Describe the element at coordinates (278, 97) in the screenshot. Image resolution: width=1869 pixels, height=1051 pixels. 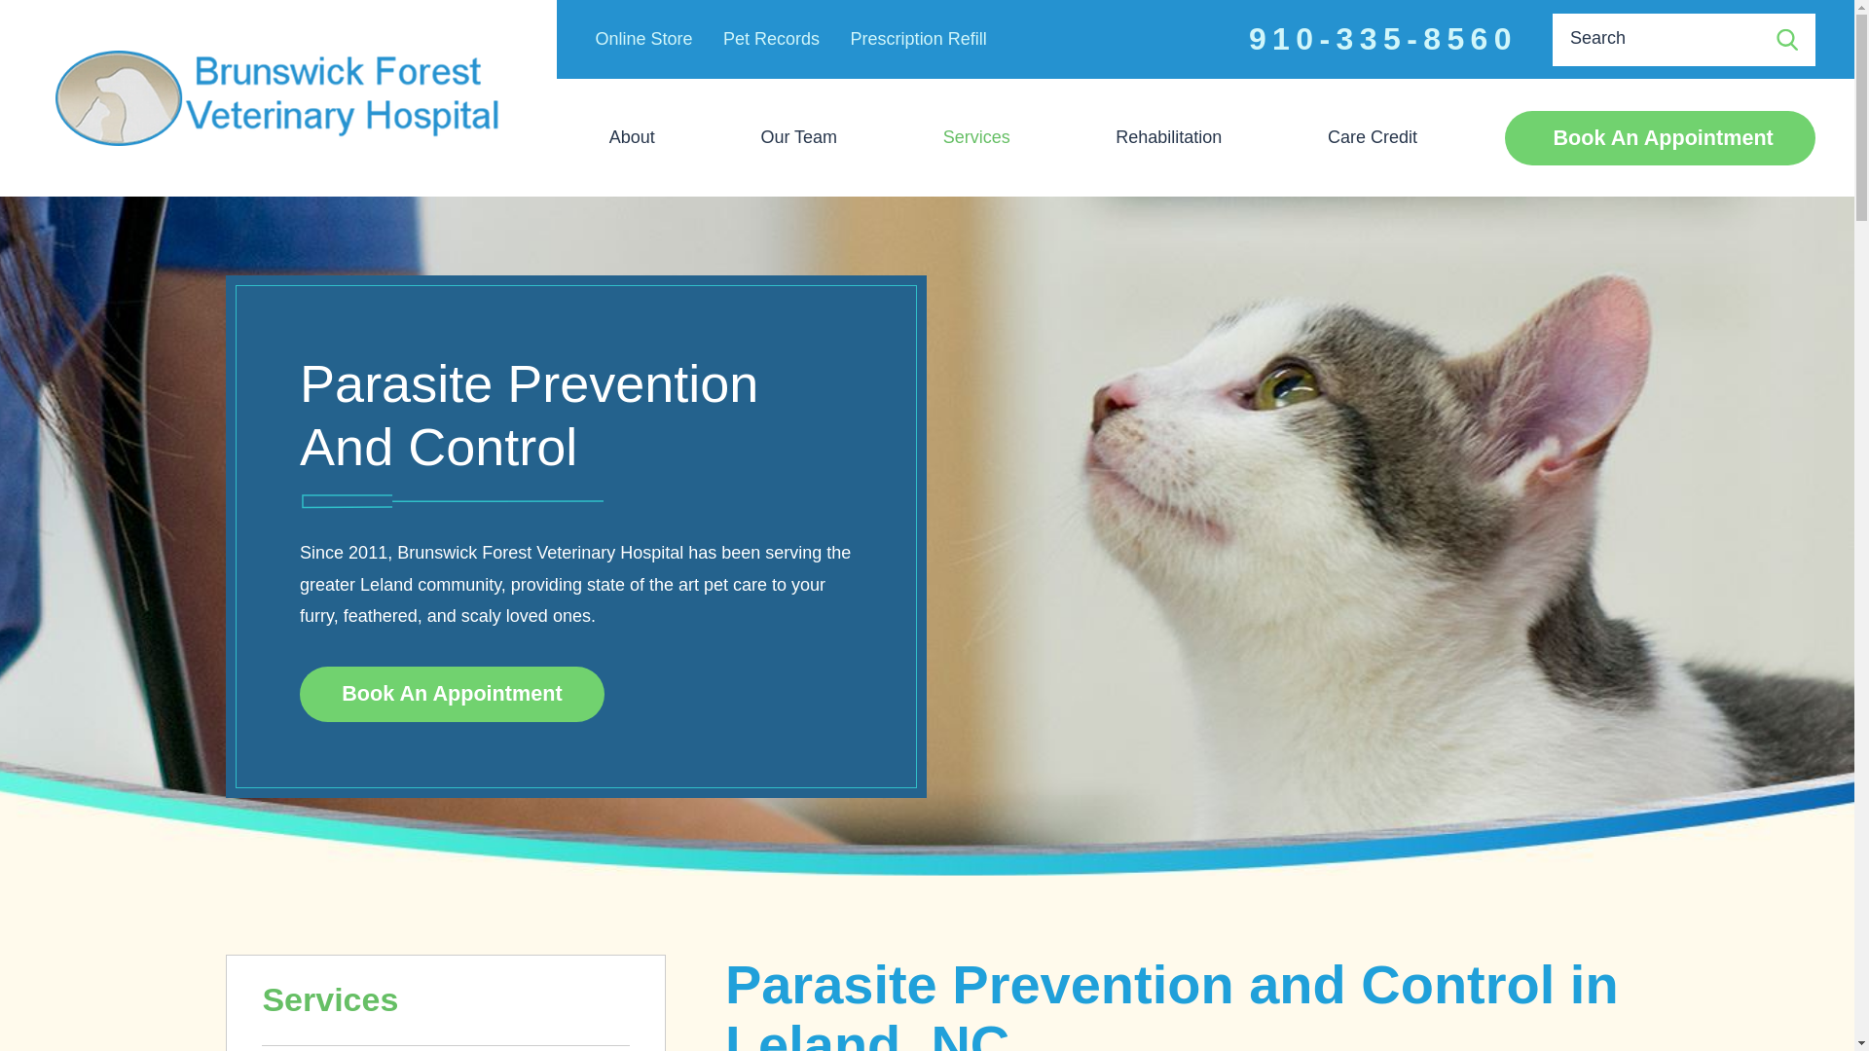
I see `Brunswick Forest Veterinary Hospital` at that location.